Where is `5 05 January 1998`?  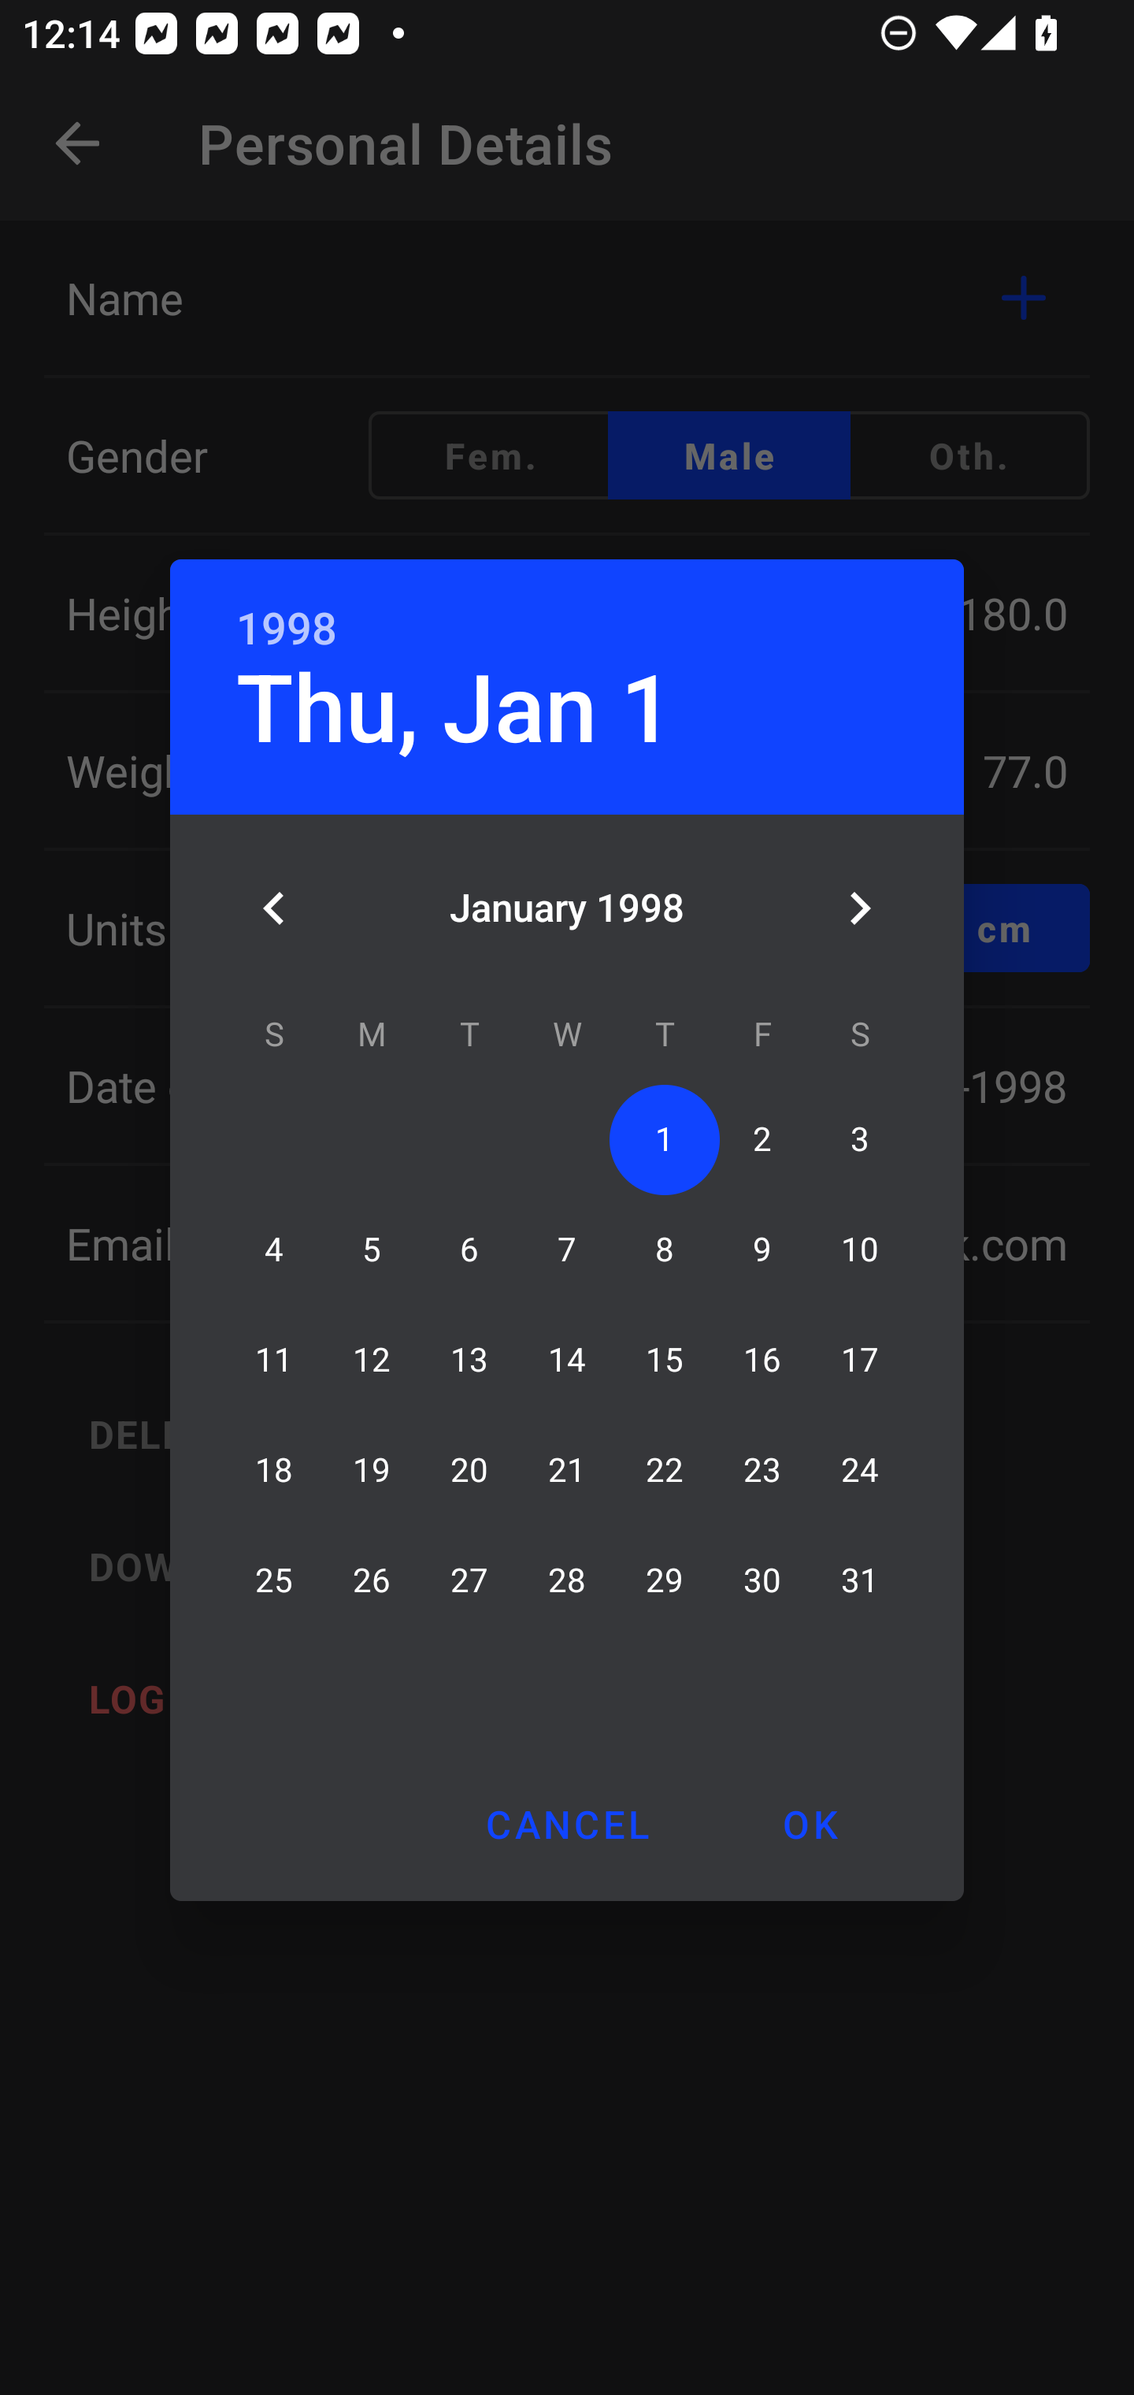 5 05 January 1998 is located at coordinates (372, 1249).